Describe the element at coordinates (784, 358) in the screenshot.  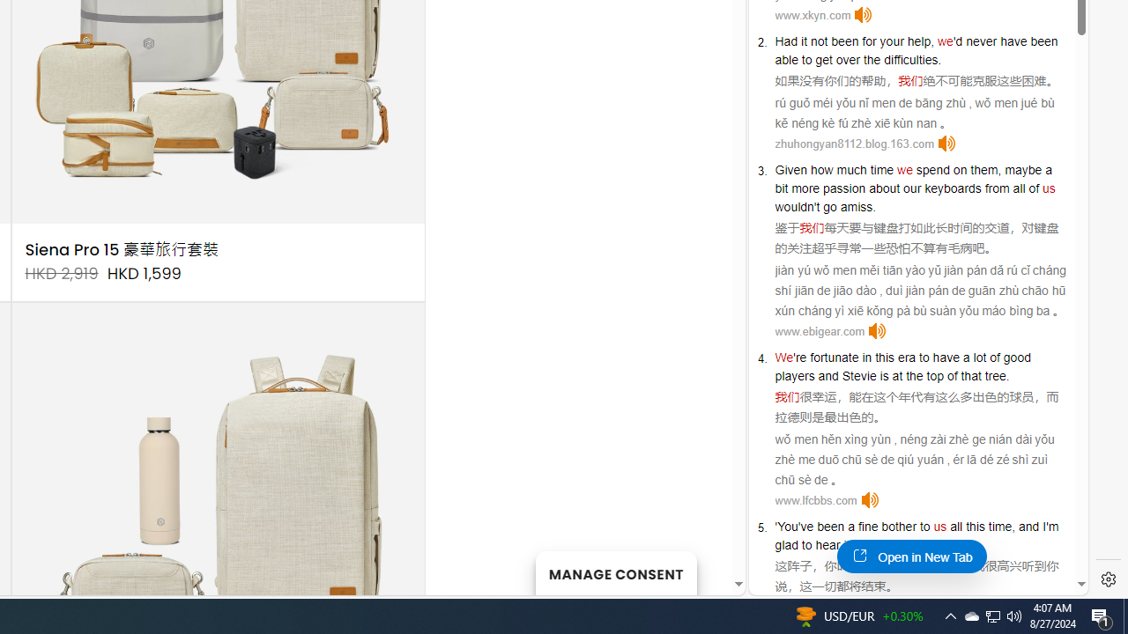
I see `We` at that location.